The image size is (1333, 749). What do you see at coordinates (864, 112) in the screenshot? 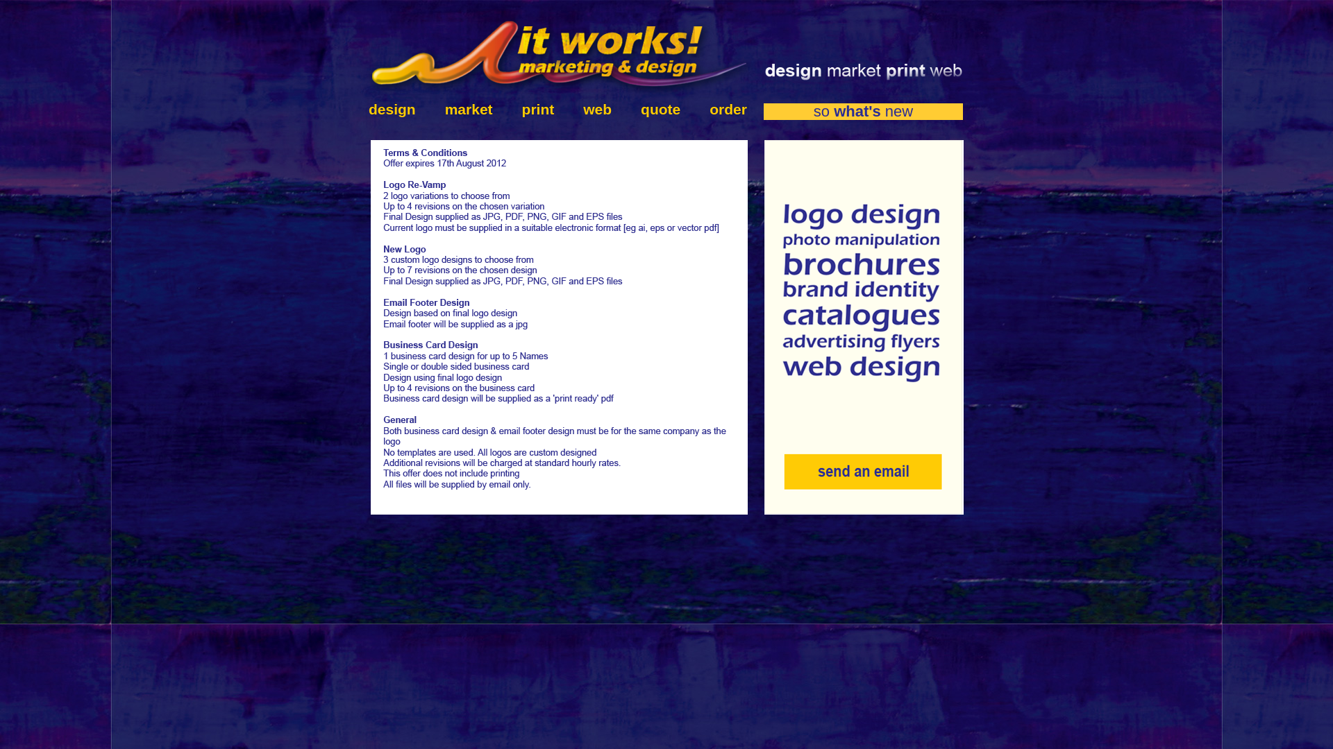
I see `so what's new` at bounding box center [864, 112].